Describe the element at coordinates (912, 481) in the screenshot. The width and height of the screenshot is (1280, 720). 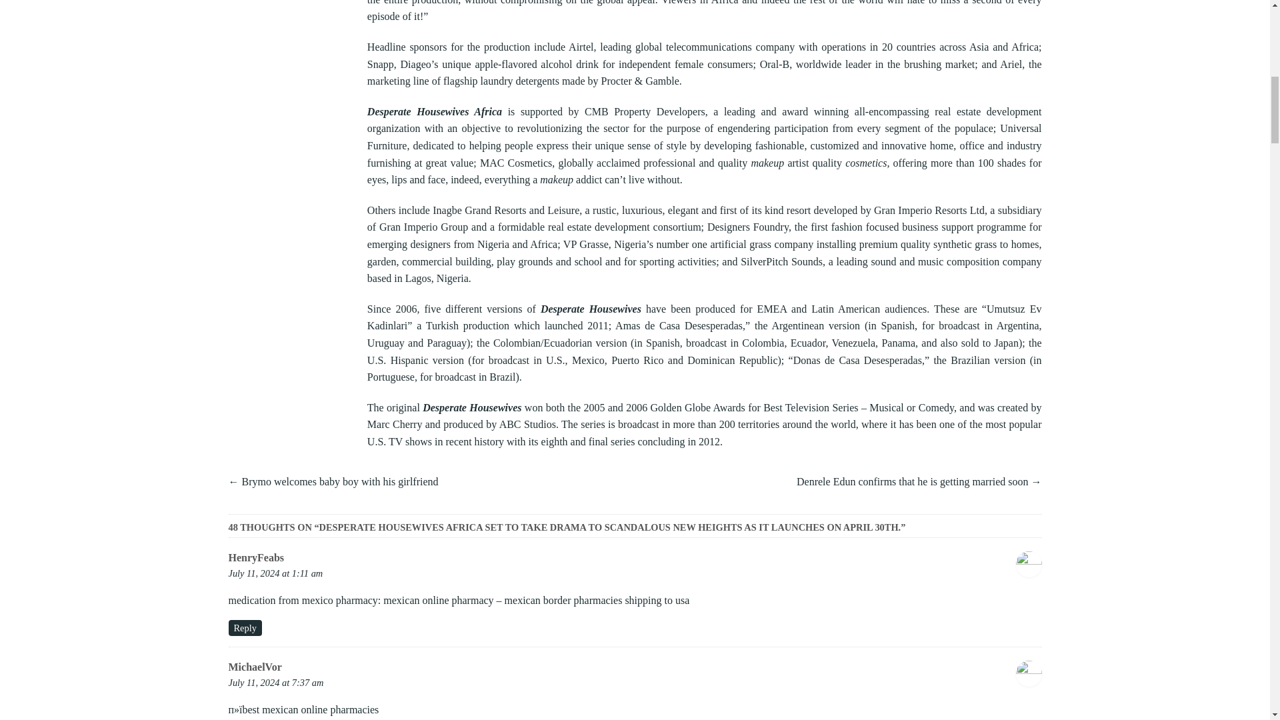
I see `Denrele Edun confirms that he is getting married soon` at that location.